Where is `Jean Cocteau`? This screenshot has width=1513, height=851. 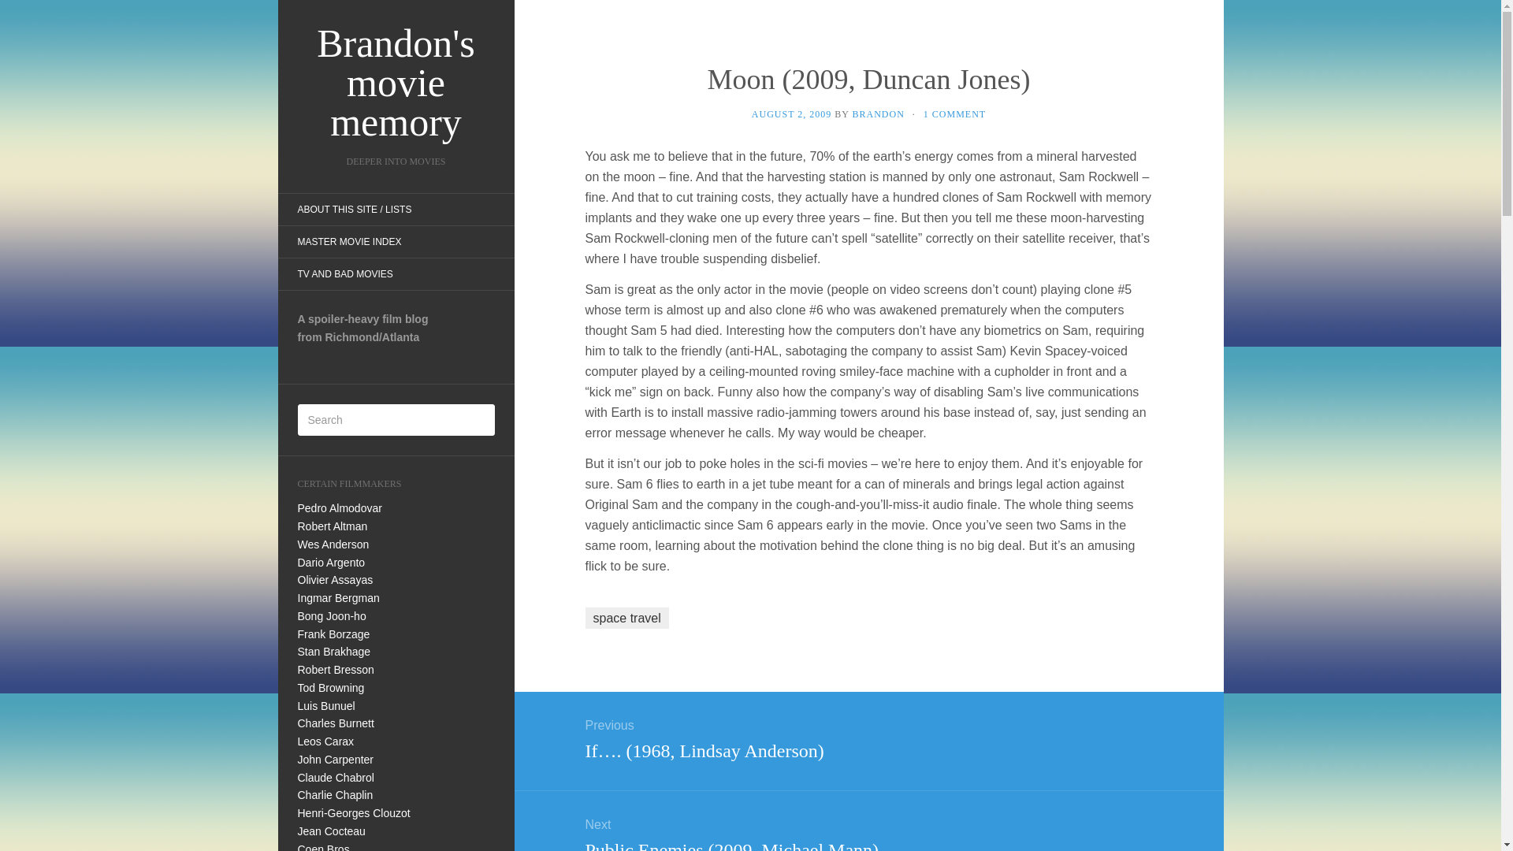 Jean Cocteau is located at coordinates (332, 831).